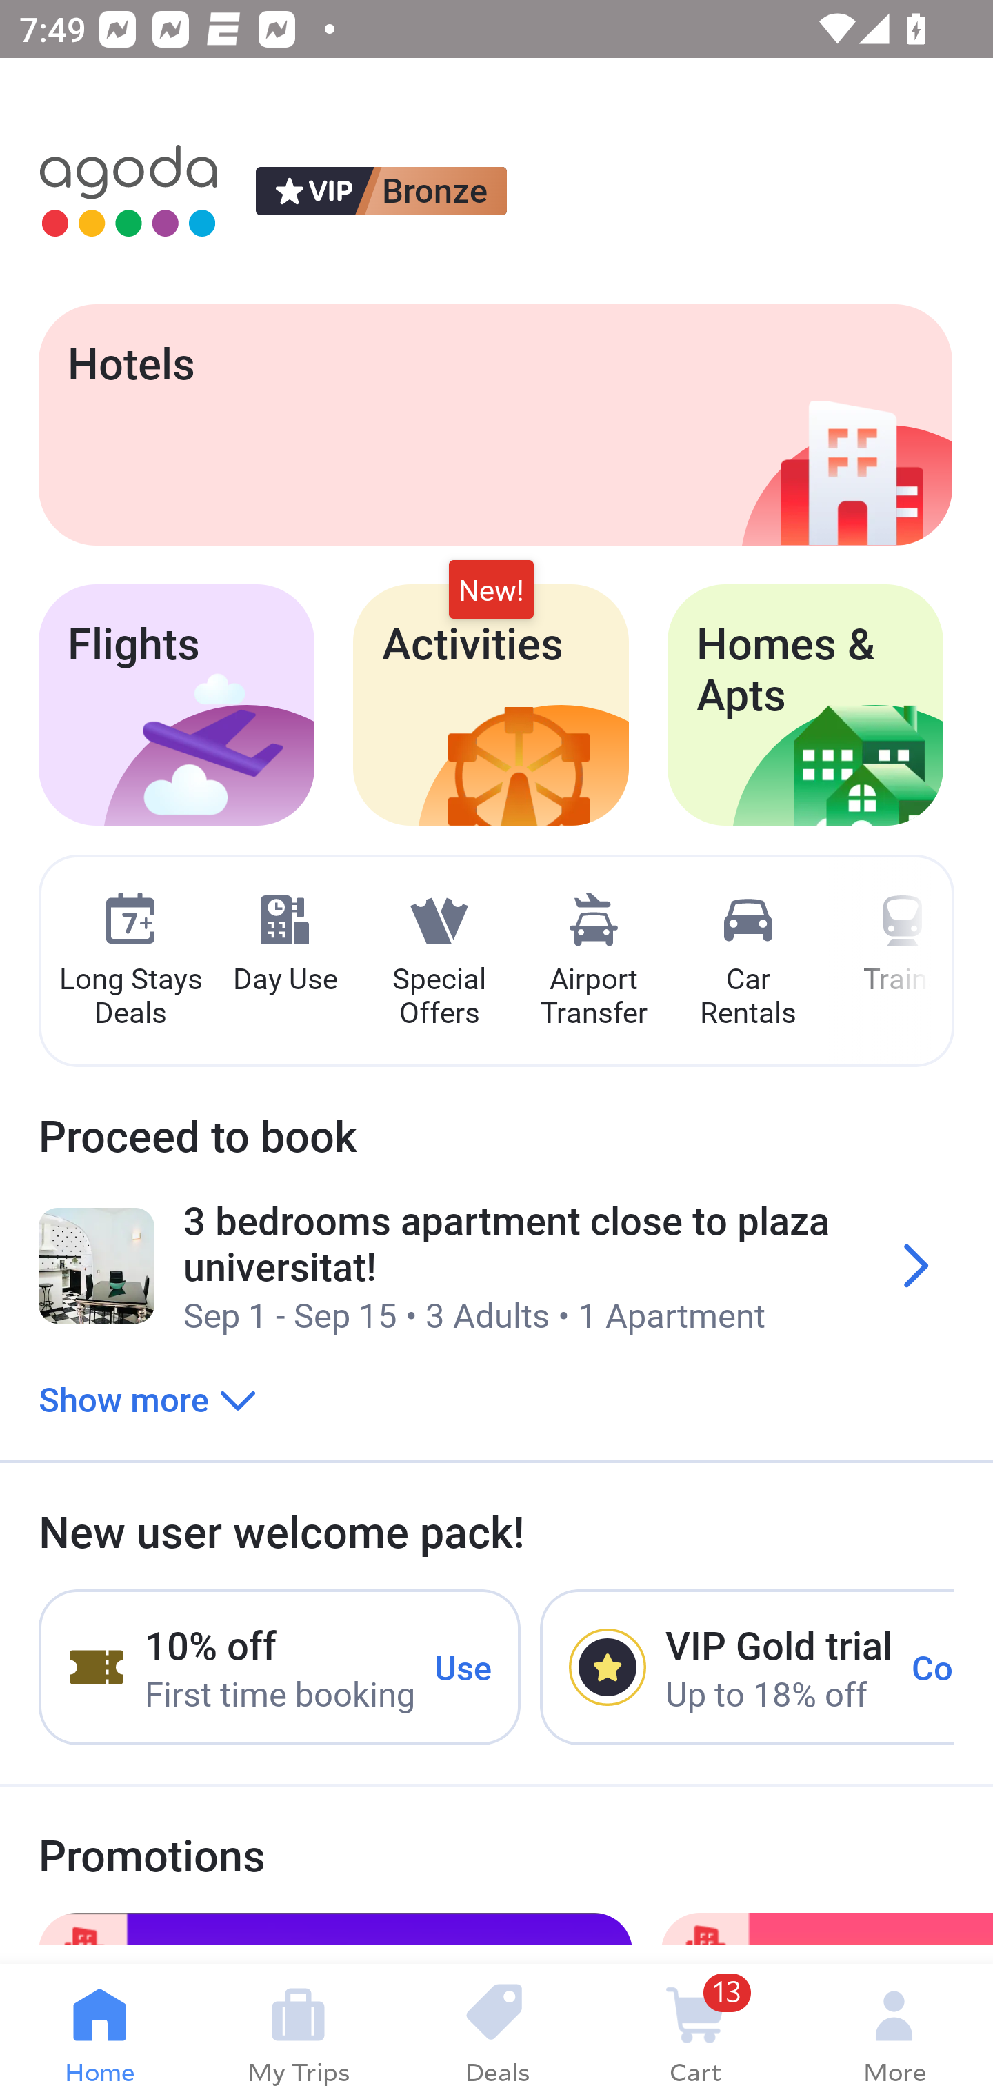 This screenshot has height=2097, width=993. Describe the element at coordinates (496, 2031) in the screenshot. I see `Deals` at that location.